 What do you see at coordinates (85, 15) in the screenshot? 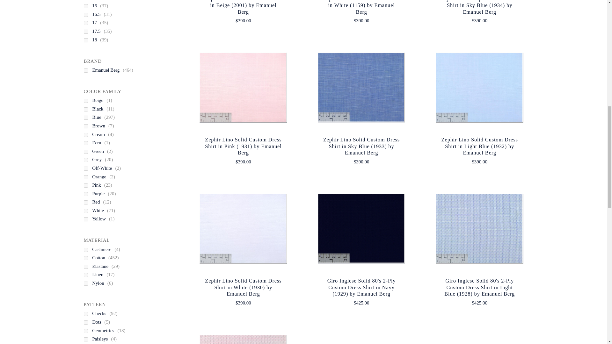
I see `on` at bounding box center [85, 15].